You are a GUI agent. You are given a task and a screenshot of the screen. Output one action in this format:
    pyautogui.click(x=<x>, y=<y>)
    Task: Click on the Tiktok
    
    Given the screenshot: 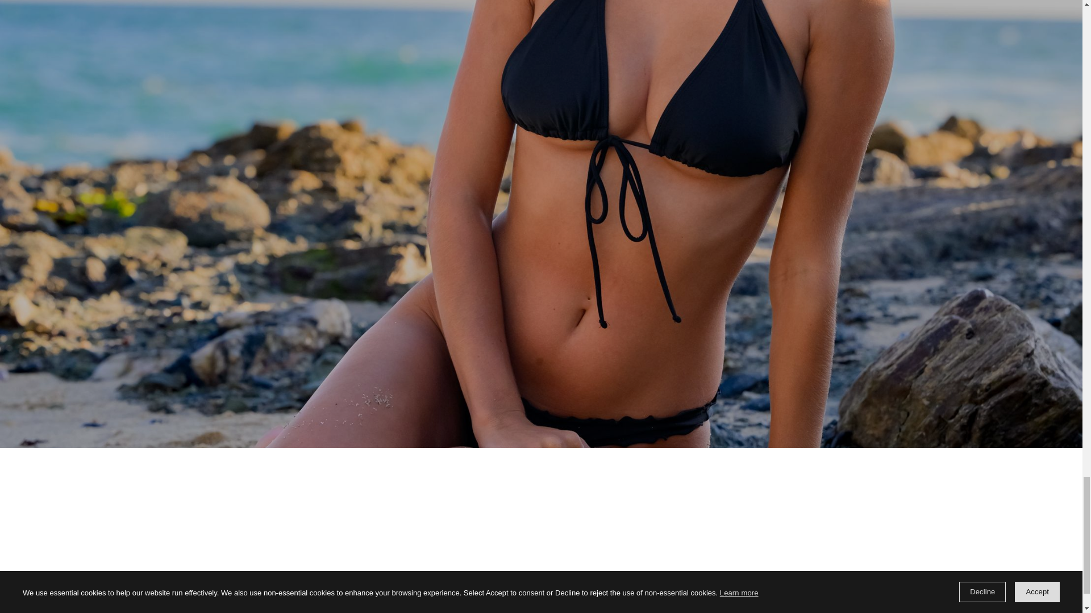 What is the action you would take?
    pyautogui.click(x=997, y=612)
    